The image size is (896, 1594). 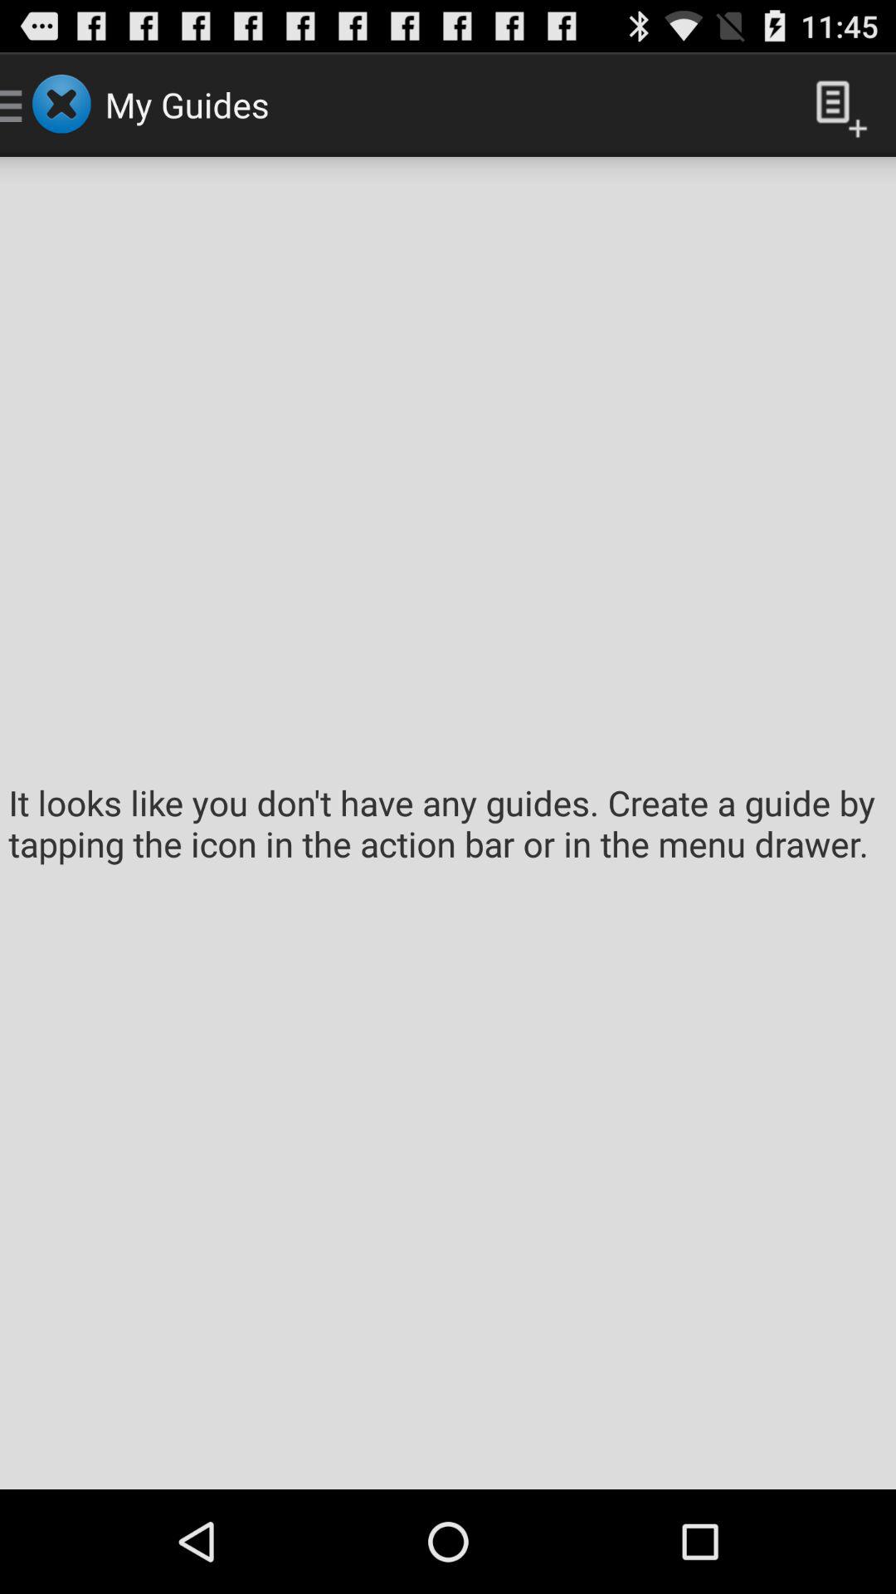 I want to click on turn on icon to the right of the my guides icon, so click(x=835, y=105).